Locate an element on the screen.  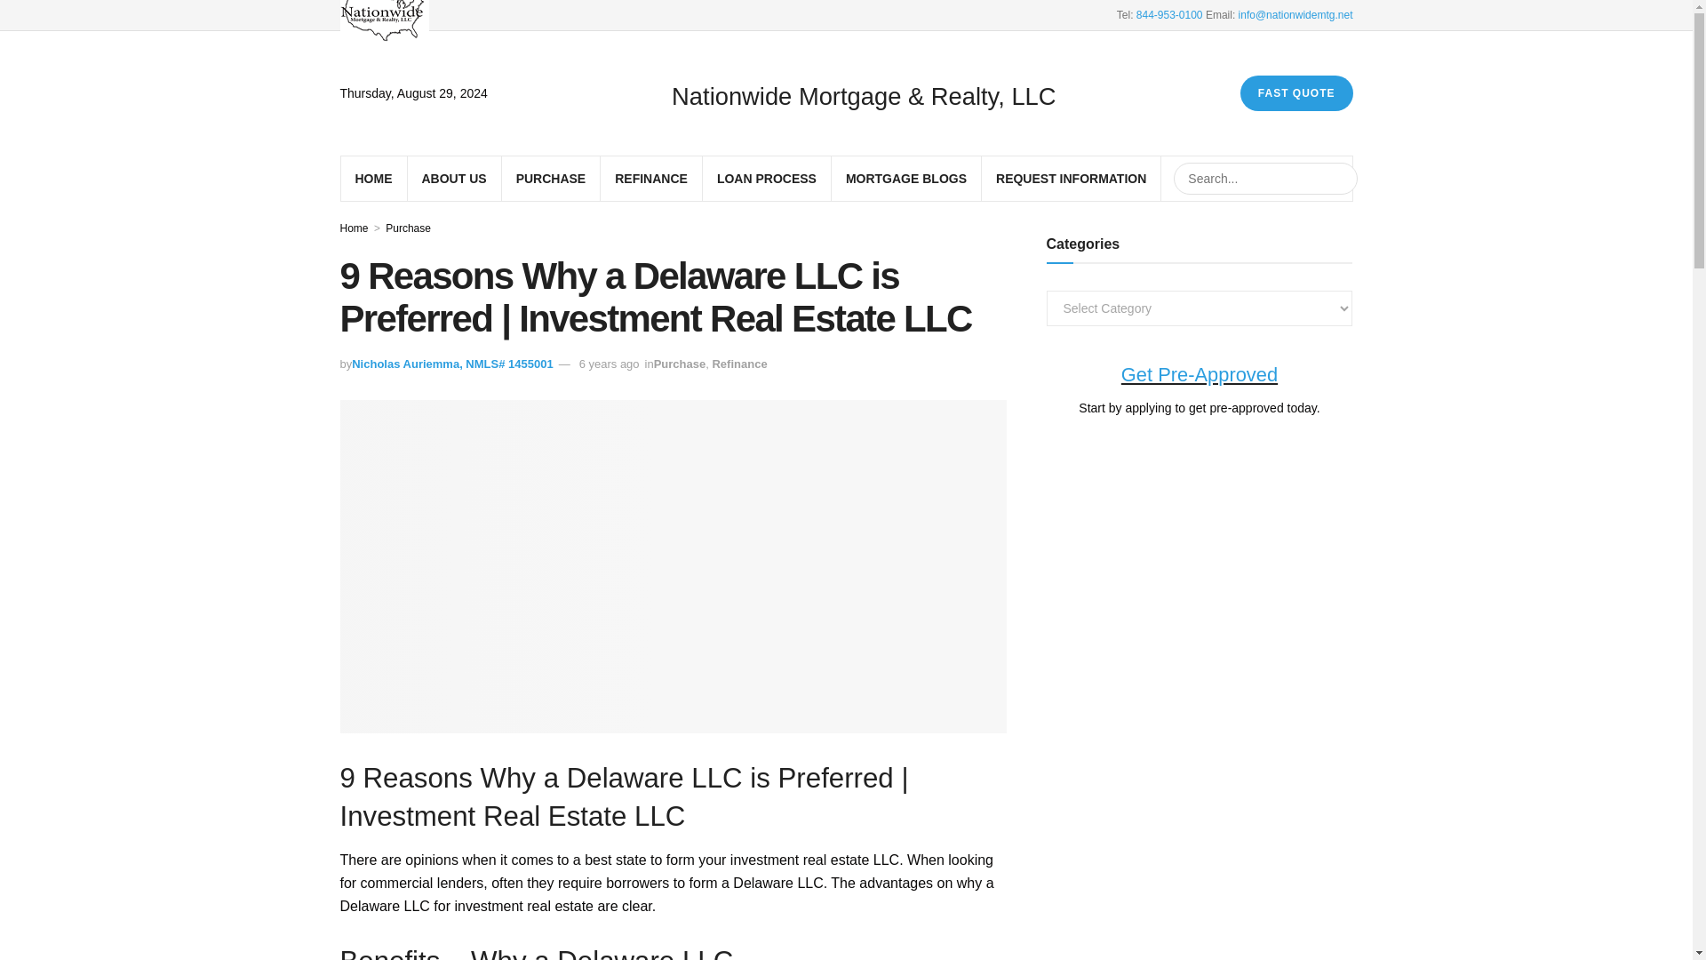
HOME is located at coordinates (373, 178).